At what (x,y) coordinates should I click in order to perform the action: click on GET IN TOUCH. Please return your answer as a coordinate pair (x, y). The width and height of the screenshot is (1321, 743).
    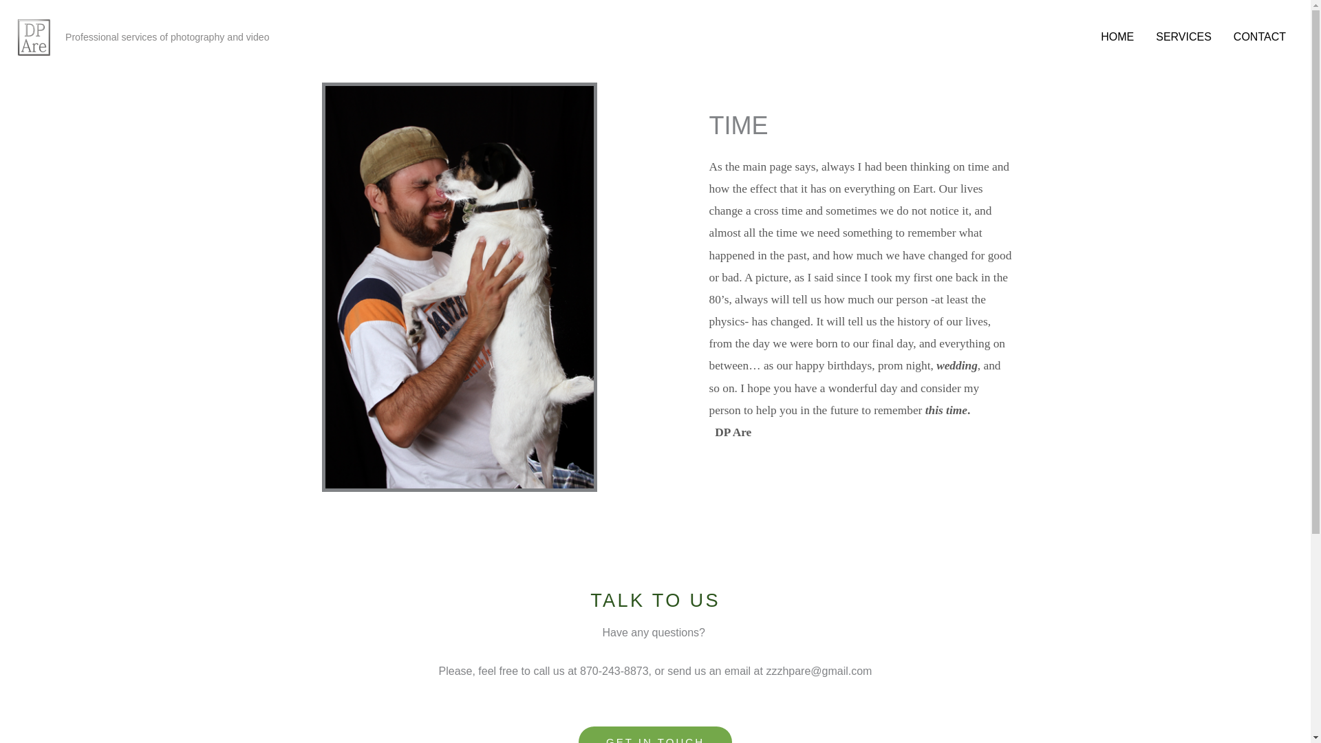
    Looking at the image, I should click on (655, 735).